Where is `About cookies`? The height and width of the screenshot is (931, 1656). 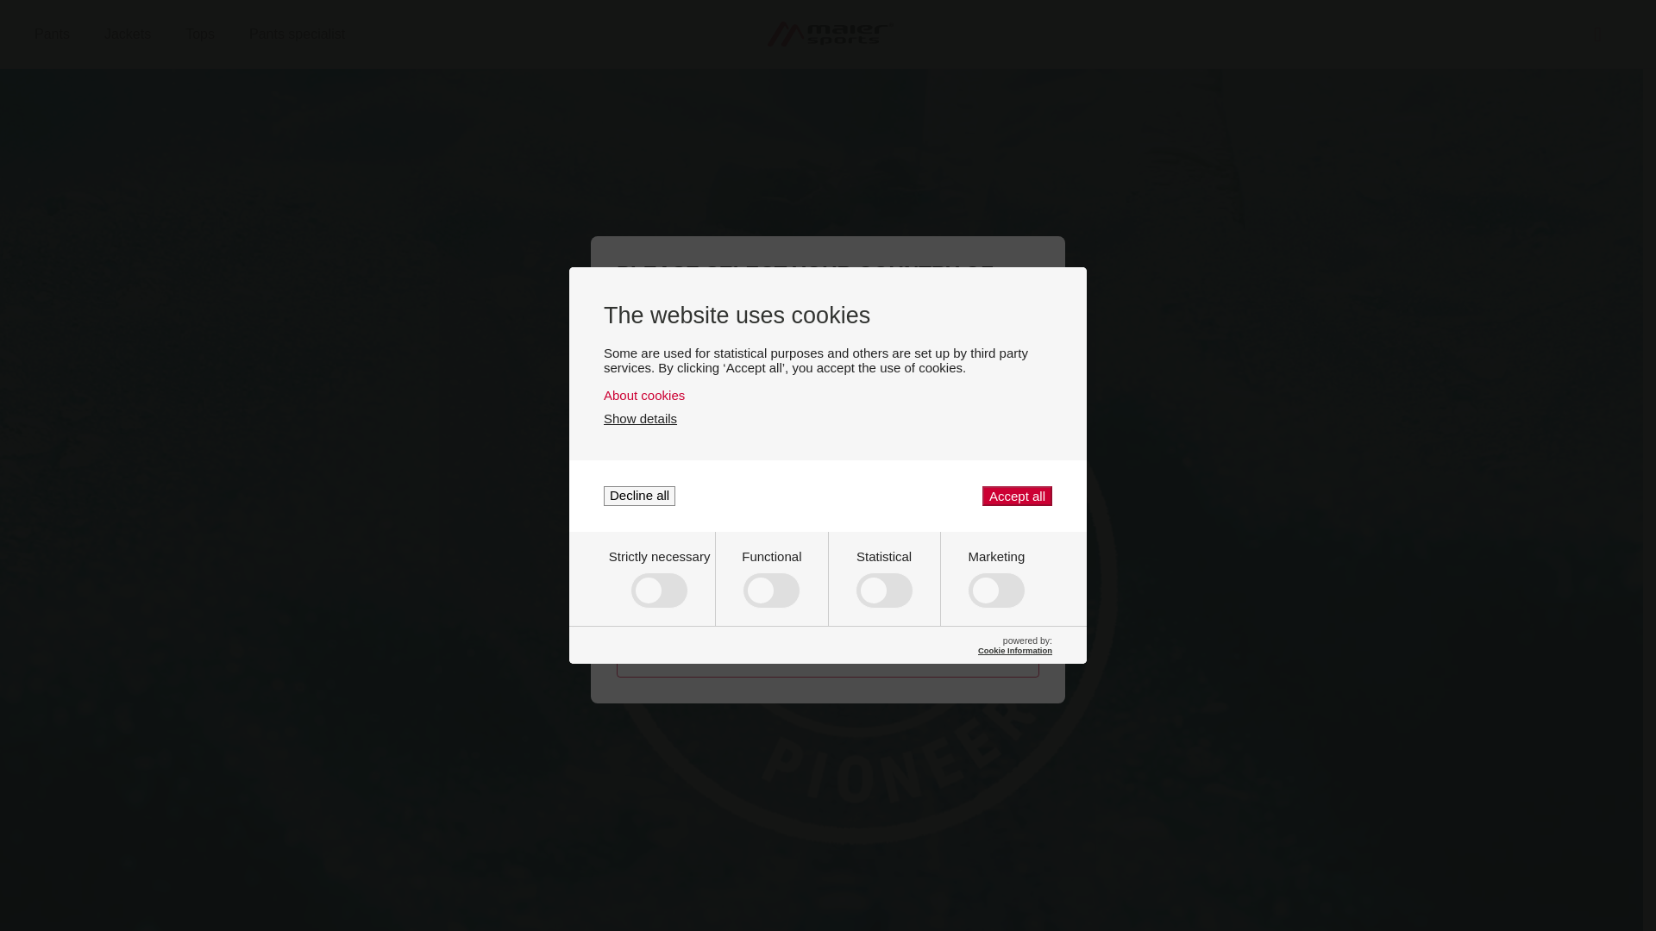
About cookies is located at coordinates (828, 395).